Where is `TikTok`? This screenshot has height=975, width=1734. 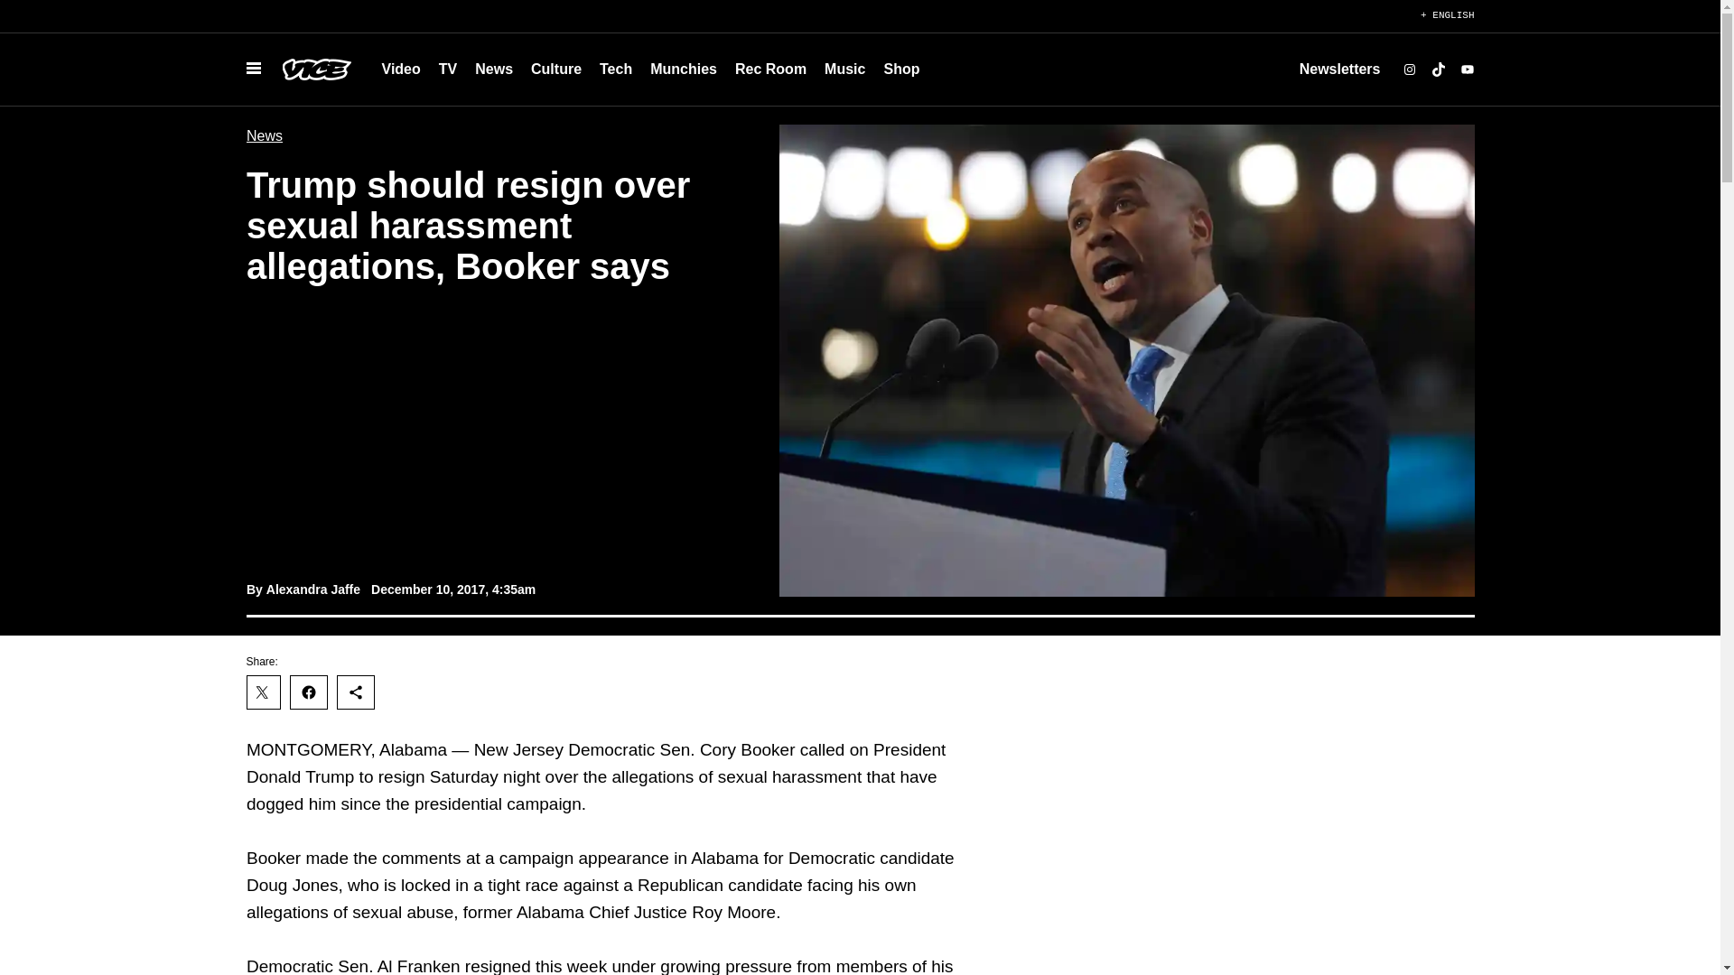 TikTok is located at coordinates (1438, 70).